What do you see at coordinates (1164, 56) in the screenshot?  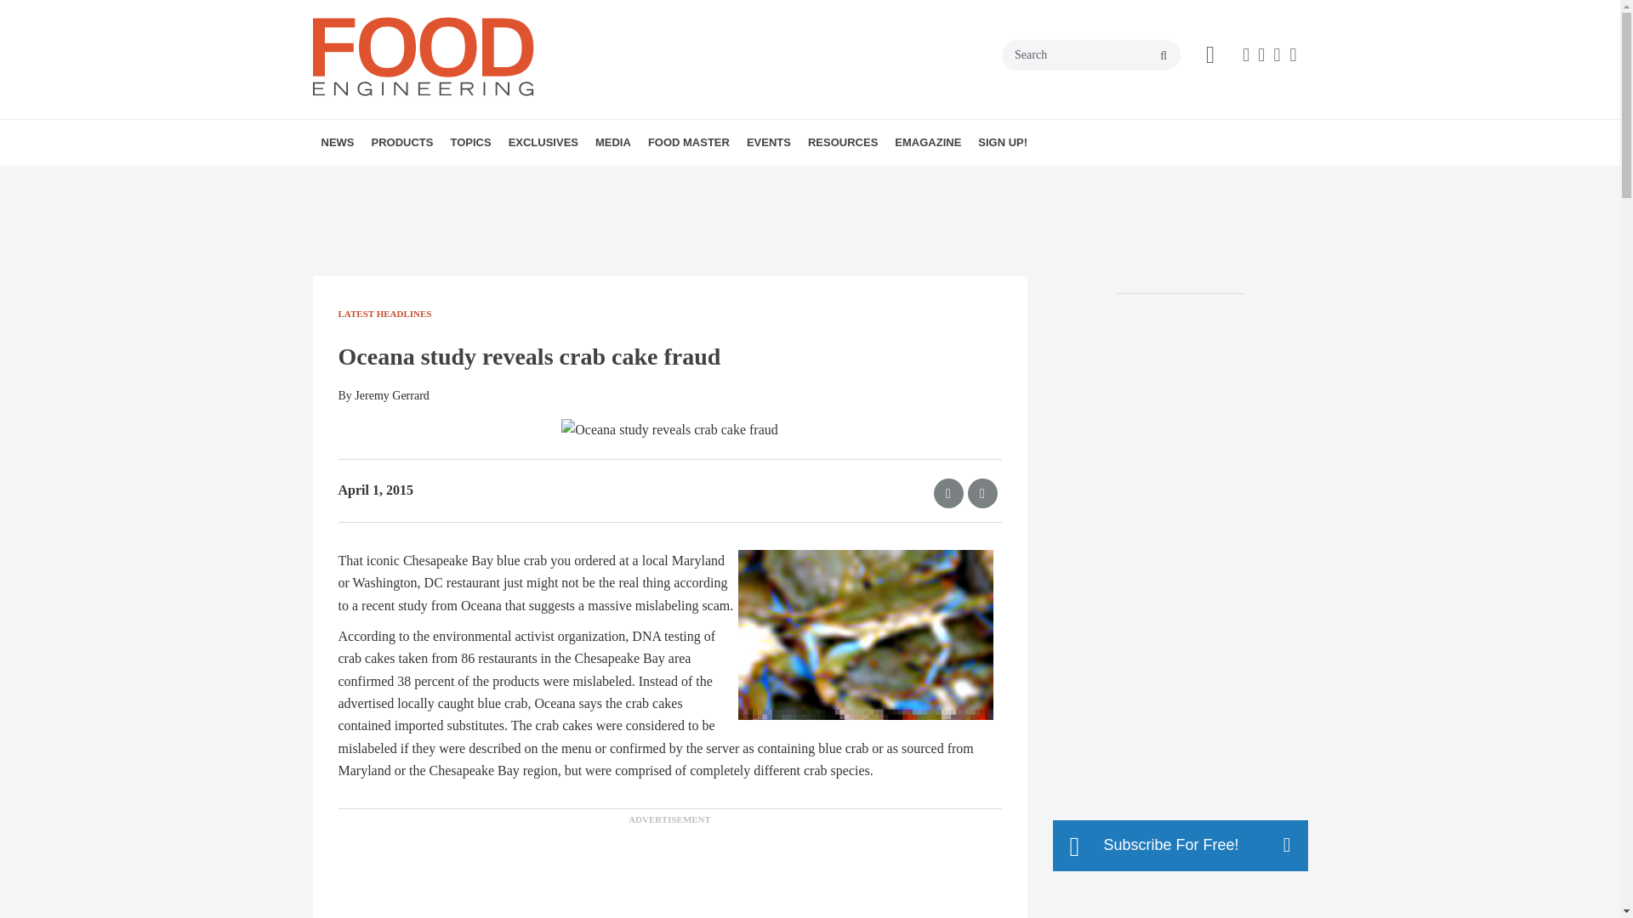 I see `search` at bounding box center [1164, 56].